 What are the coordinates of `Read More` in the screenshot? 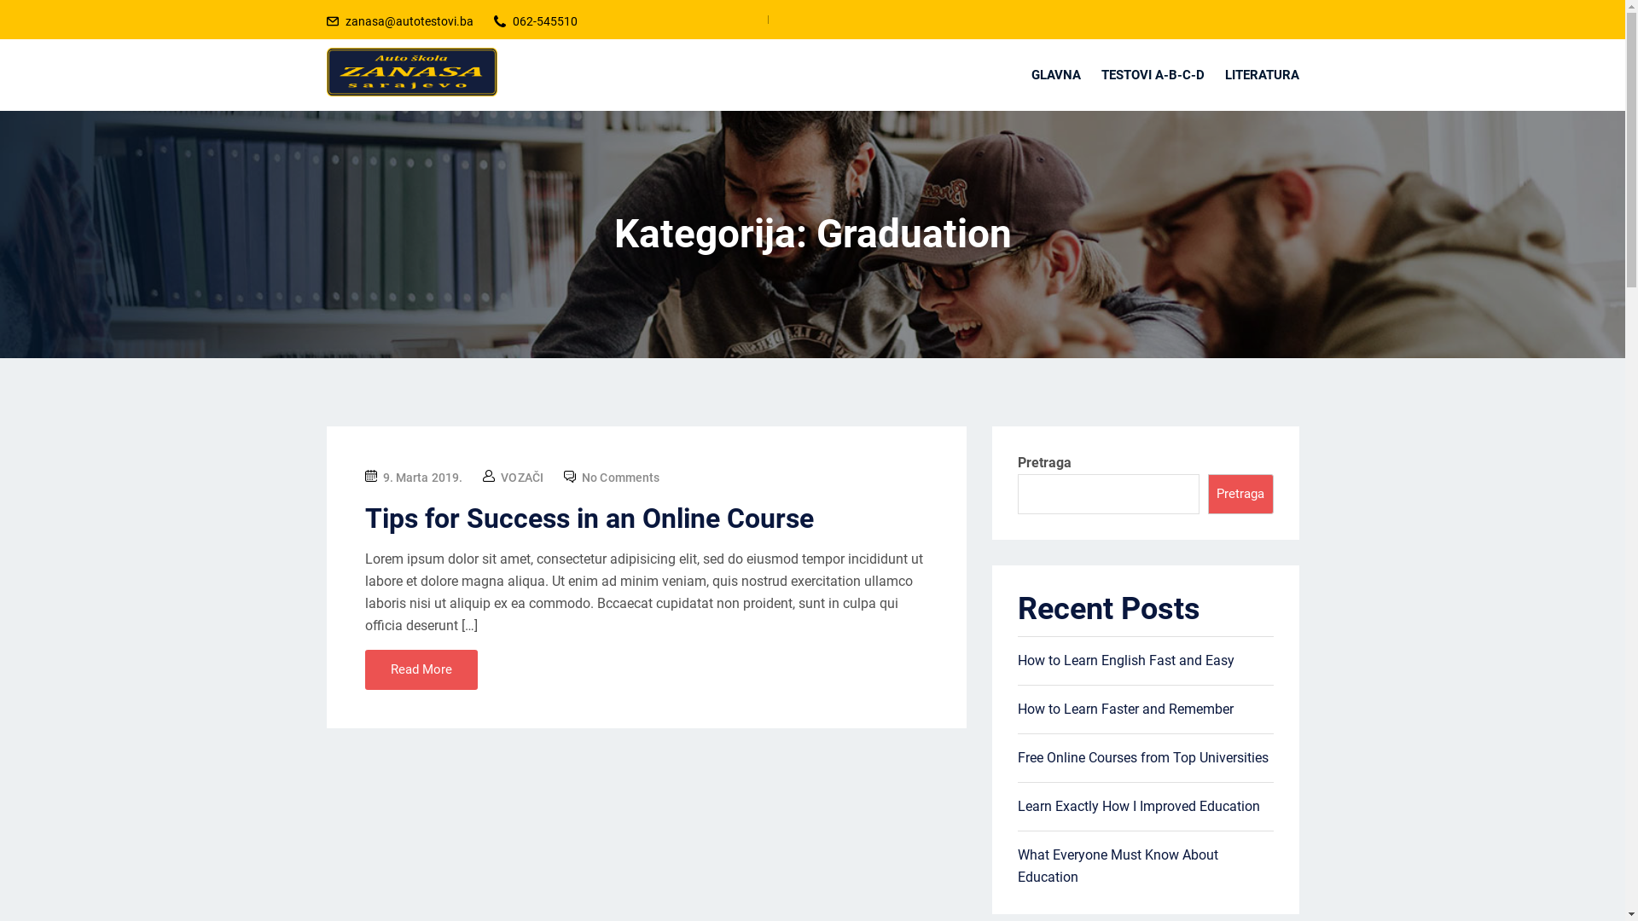 It's located at (421, 670).